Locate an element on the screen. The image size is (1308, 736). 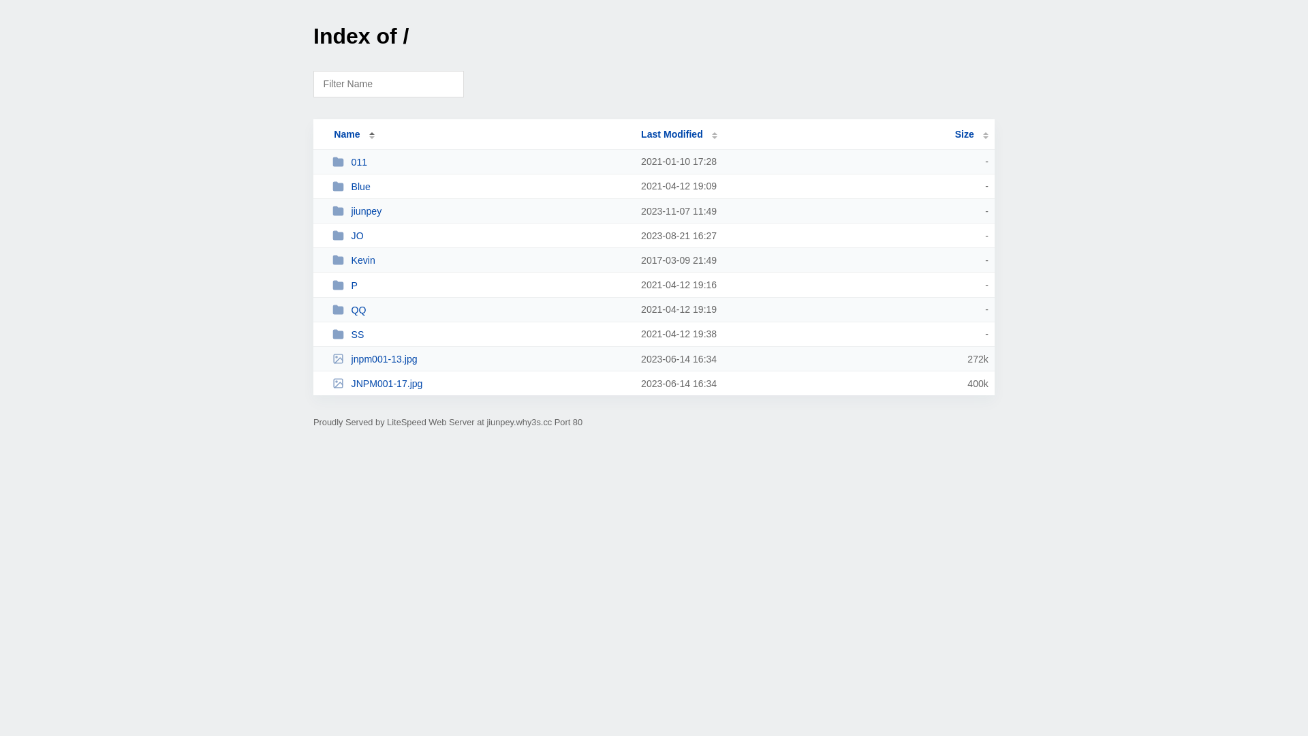
JO is located at coordinates (481, 236).